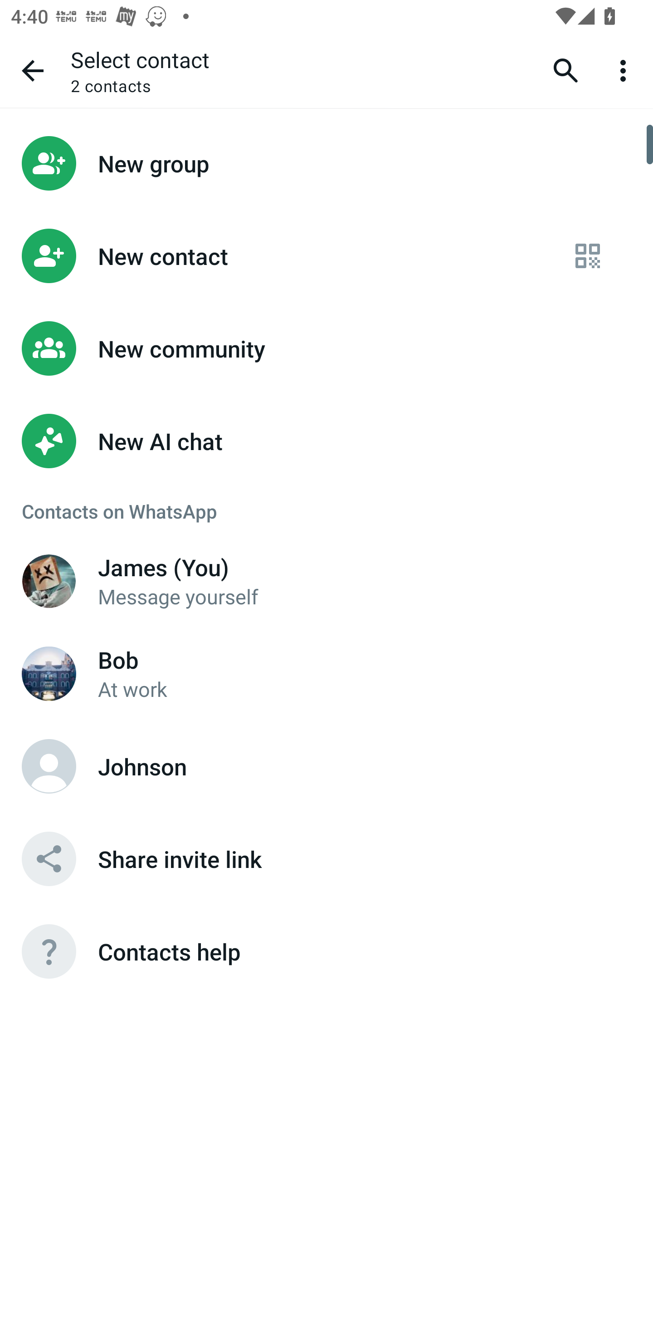  What do you see at coordinates (49, 766) in the screenshot?
I see `Johnson` at bounding box center [49, 766].